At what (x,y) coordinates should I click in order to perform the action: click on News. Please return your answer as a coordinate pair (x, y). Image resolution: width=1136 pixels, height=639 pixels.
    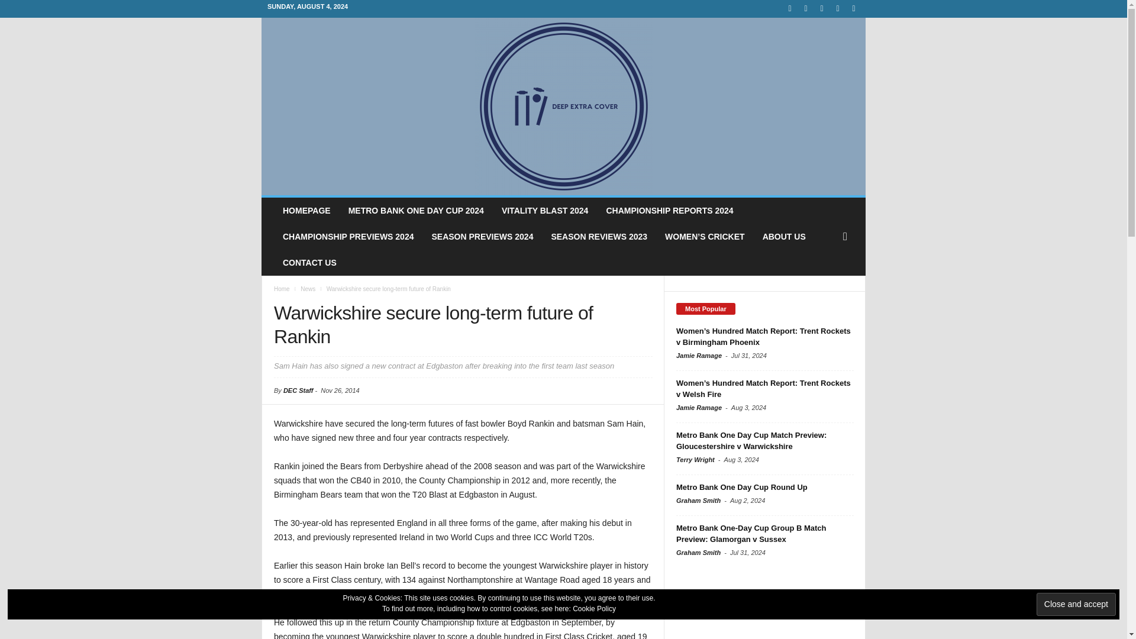
    Looking at the image, I should click on (308, 289).